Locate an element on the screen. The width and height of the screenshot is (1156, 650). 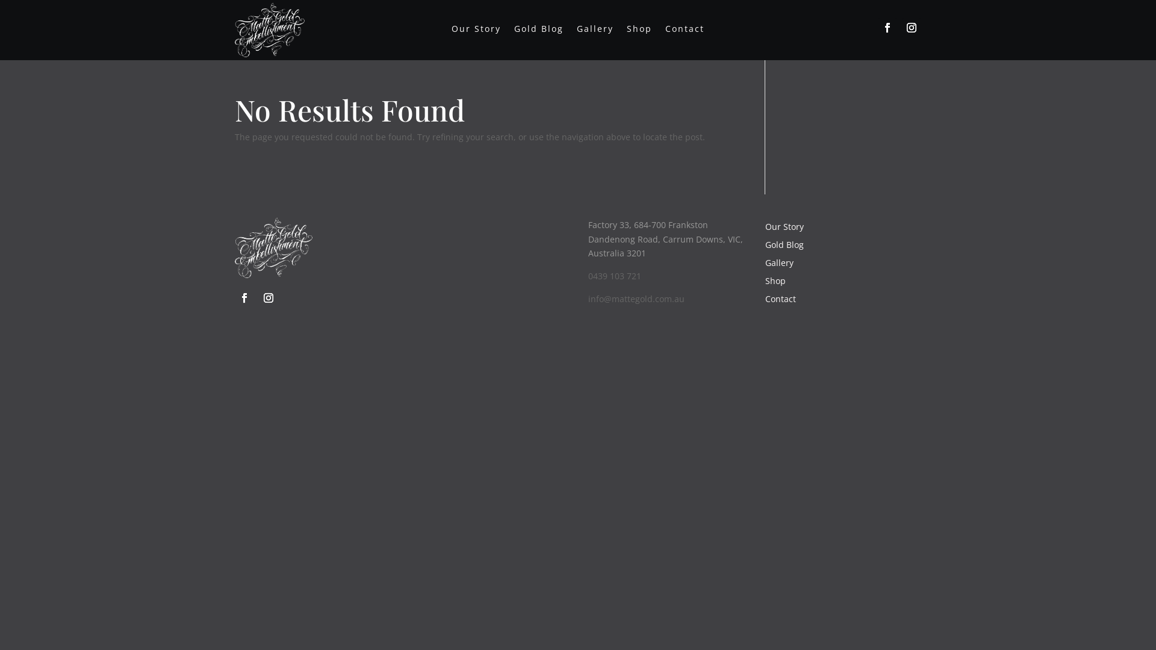
Gallery is located at coordinates (595, 31).